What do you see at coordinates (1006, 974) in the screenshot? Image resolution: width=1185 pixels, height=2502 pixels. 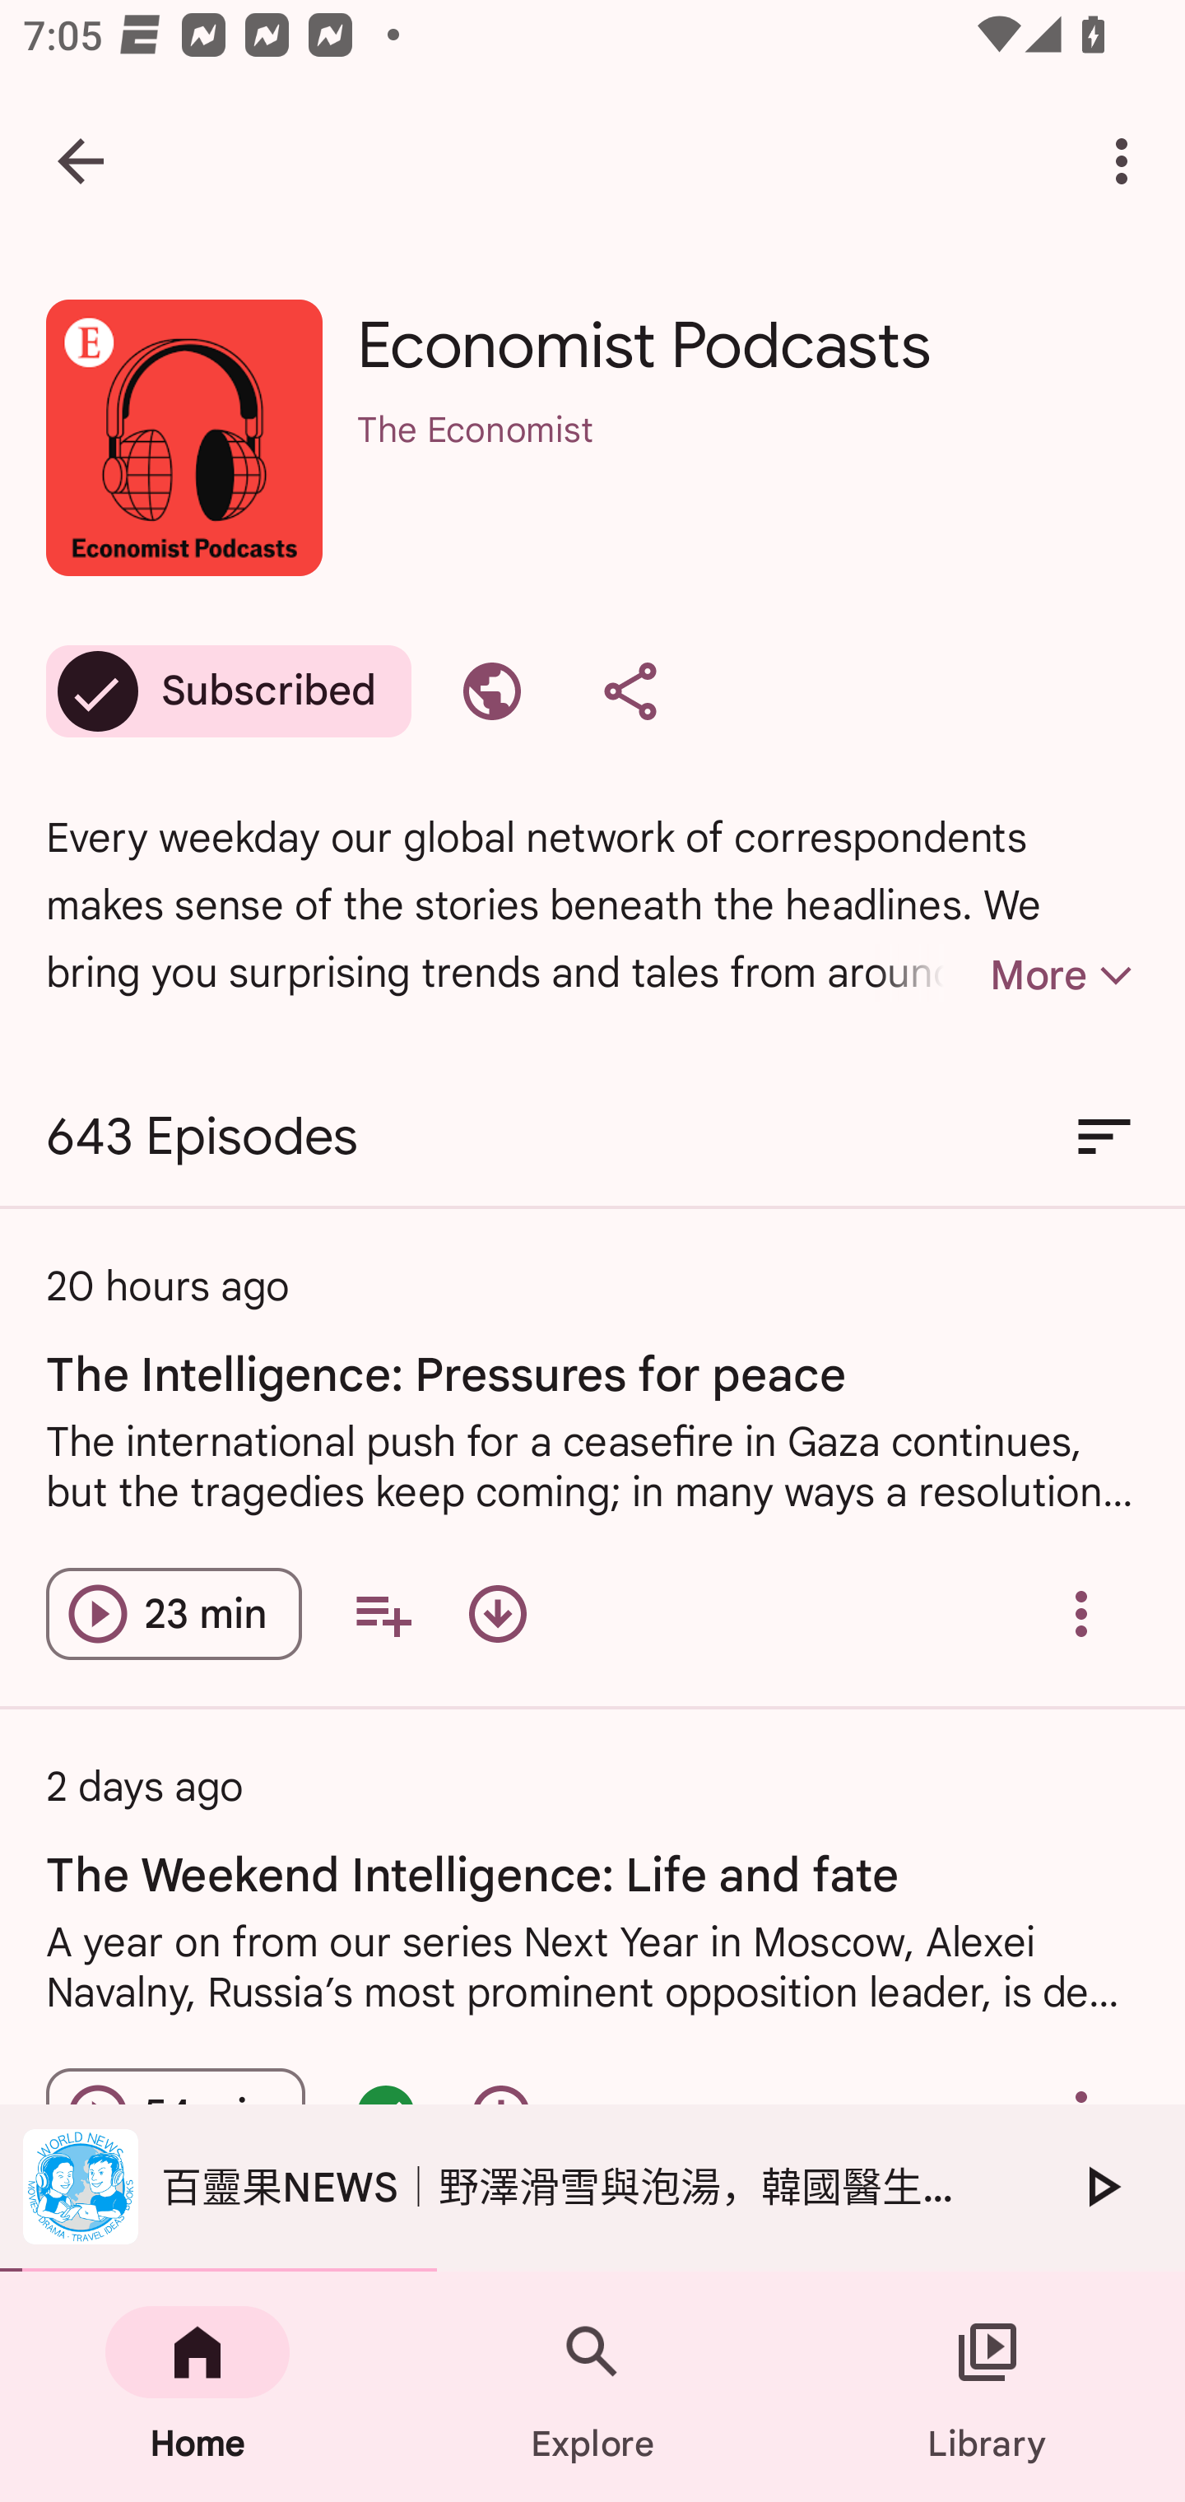 I see `More` at bounding box center [1006, 974].